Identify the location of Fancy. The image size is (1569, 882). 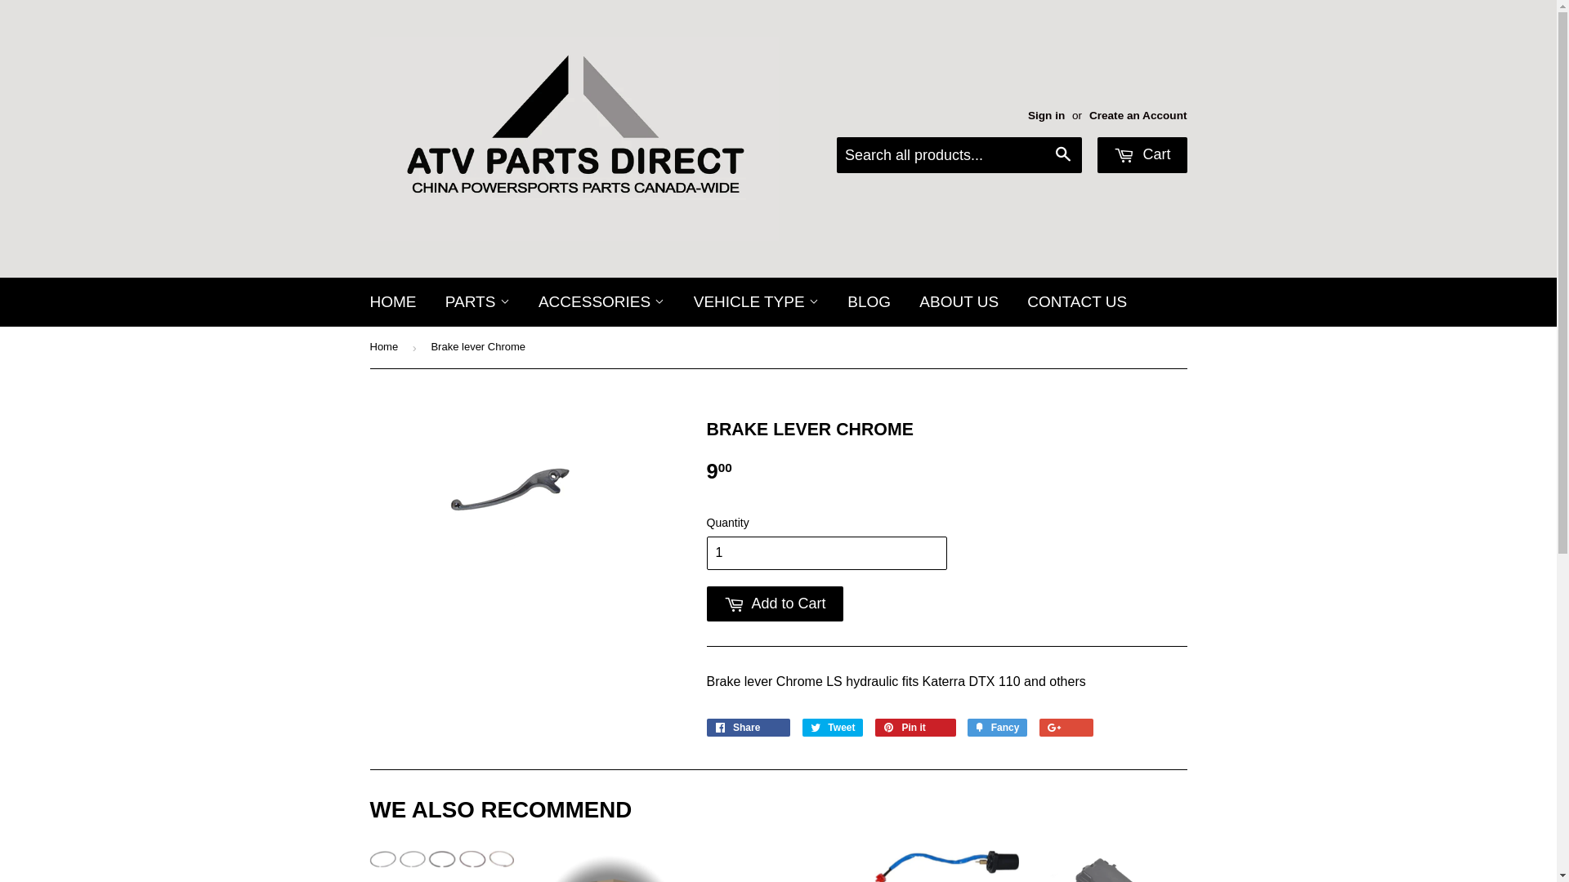
(997, 728).